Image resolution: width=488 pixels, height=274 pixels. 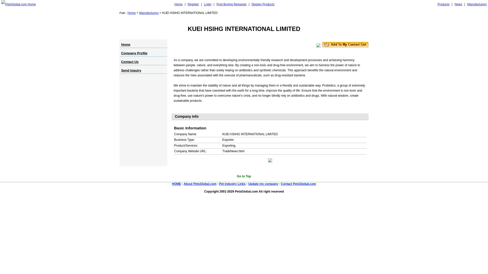 I want to click on About PetsGlobal.com, so click(x=200, y=184).